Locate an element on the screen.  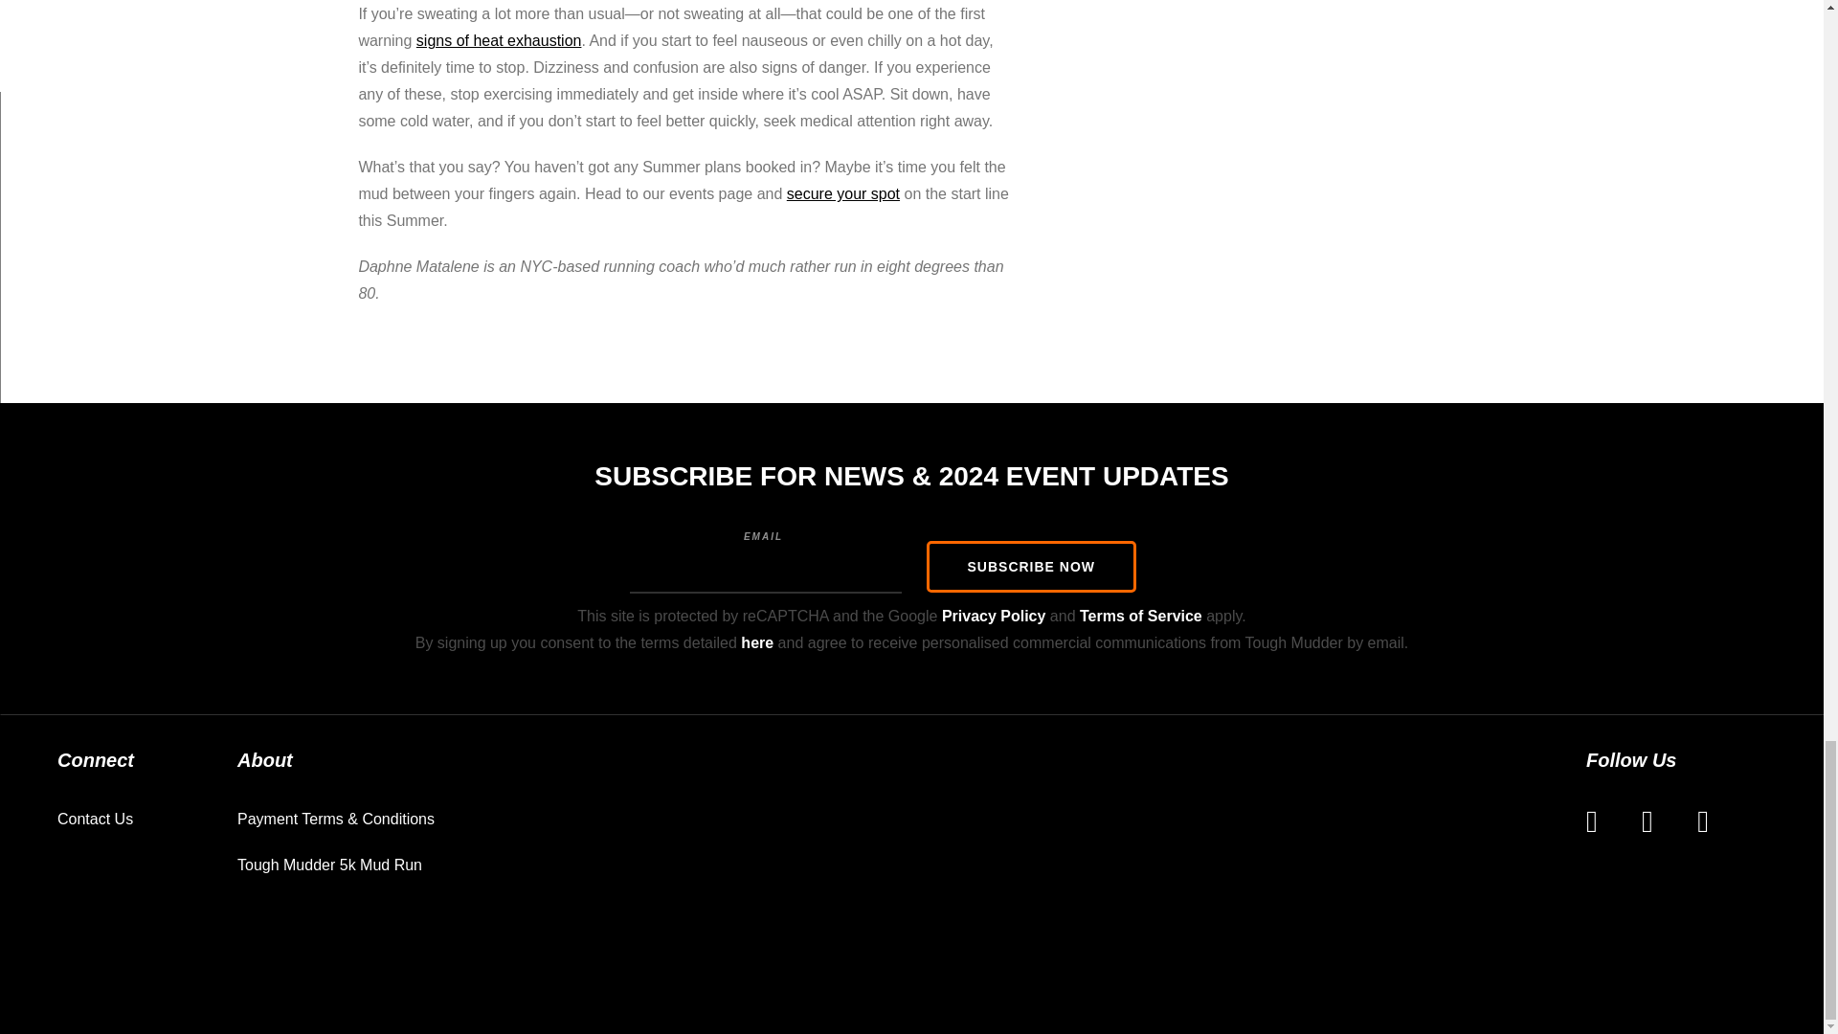
Privacy Policy is located at coordinates (994, 617).